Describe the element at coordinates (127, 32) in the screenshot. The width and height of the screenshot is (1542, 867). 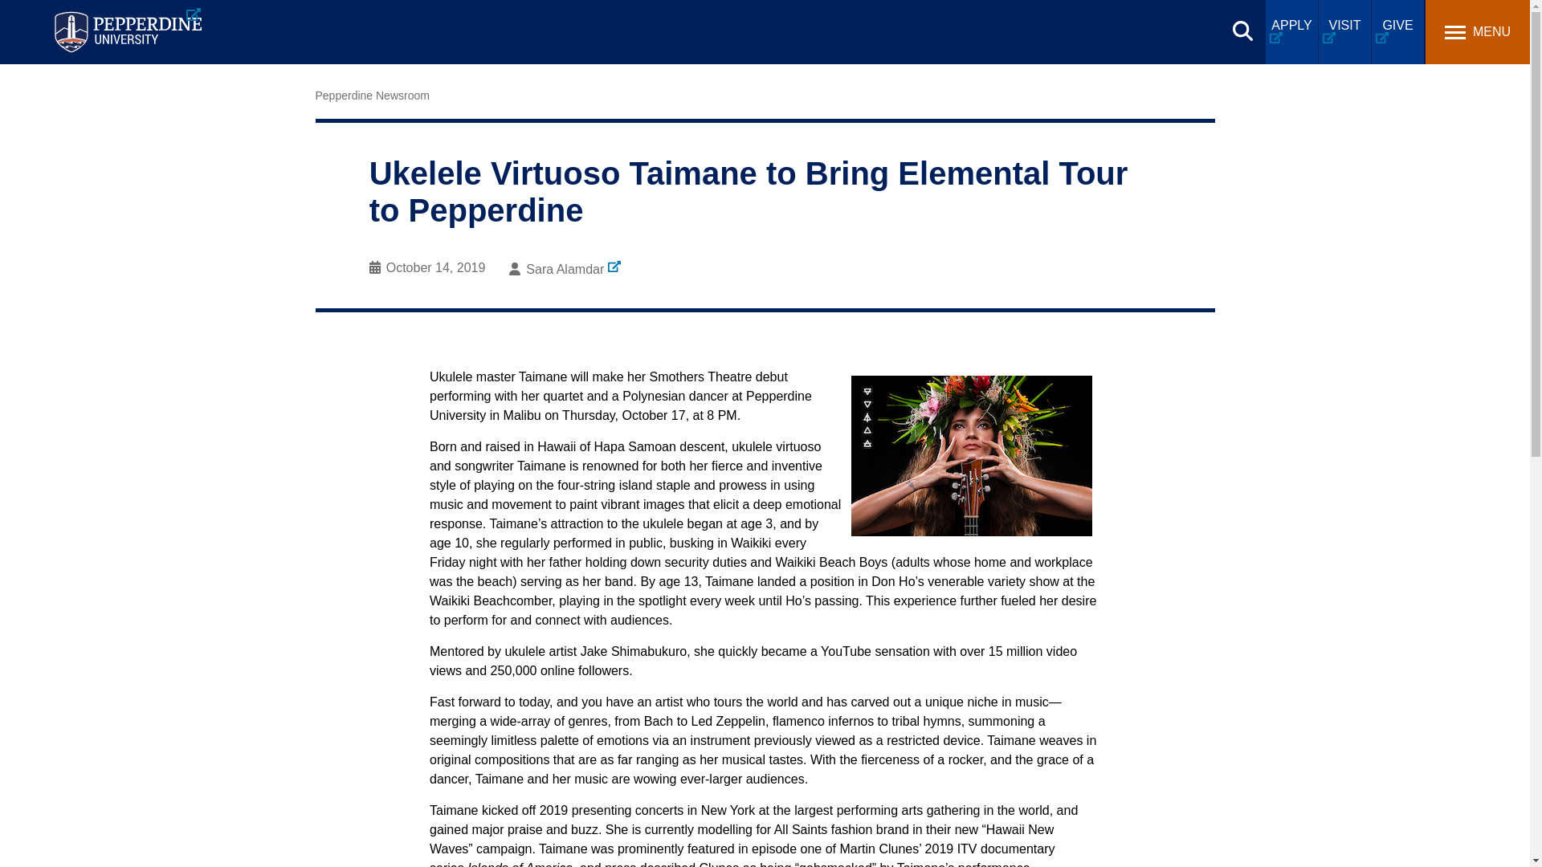
I see `Pepperdine University` at that location.